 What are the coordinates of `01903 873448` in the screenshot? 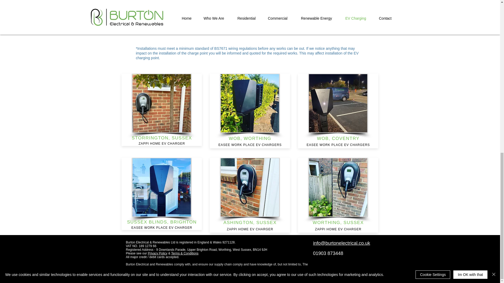 It's located at (328, 253).